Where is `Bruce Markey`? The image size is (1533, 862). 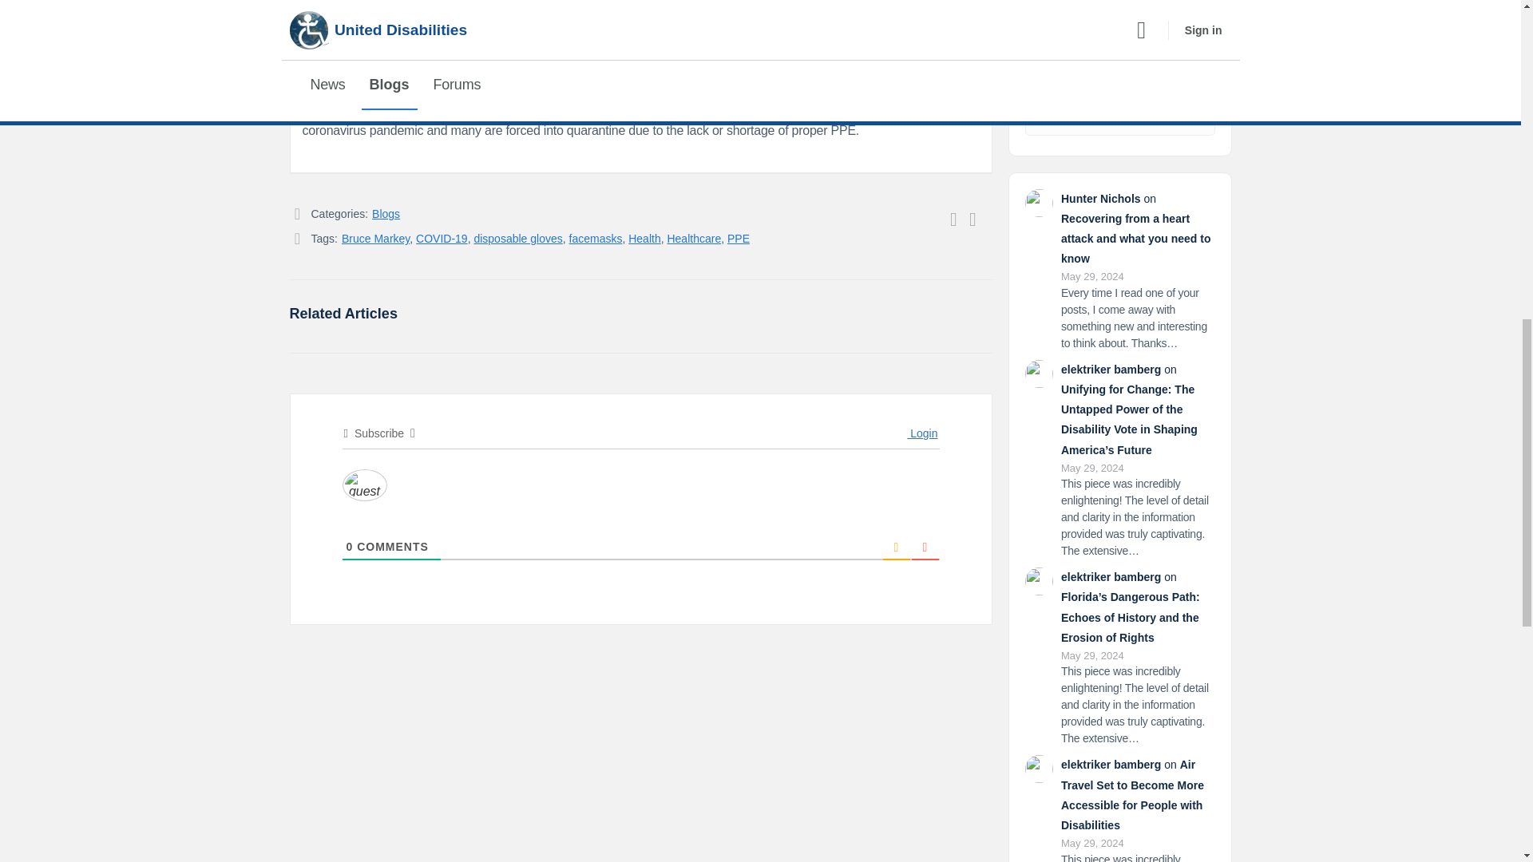
Bruce Markey is located at coordinates (375, 238).